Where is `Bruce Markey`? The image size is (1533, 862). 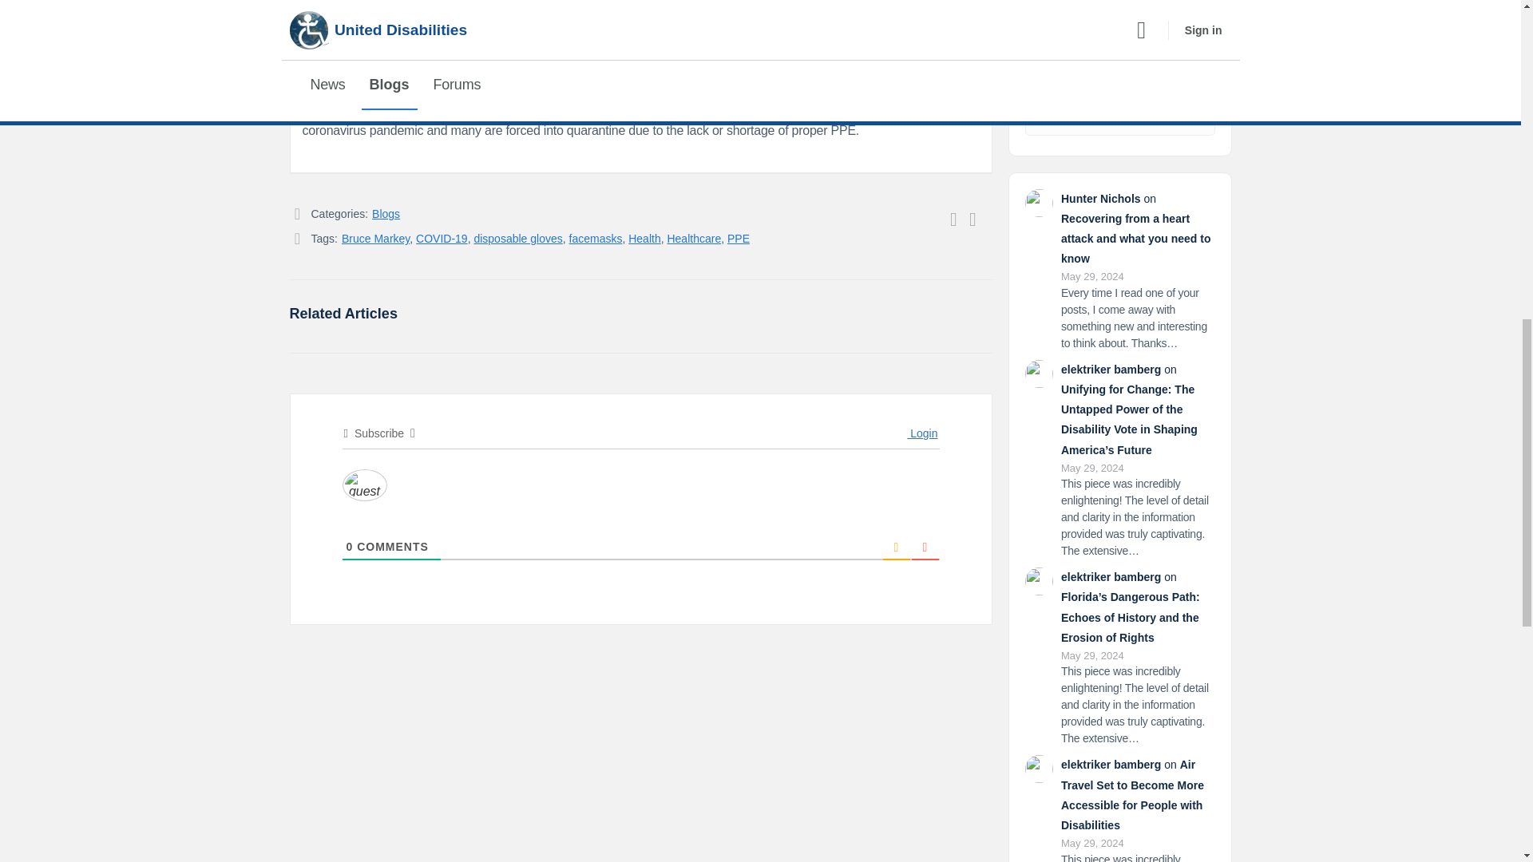
Bruce Markey is located at coordinates (375, 238).